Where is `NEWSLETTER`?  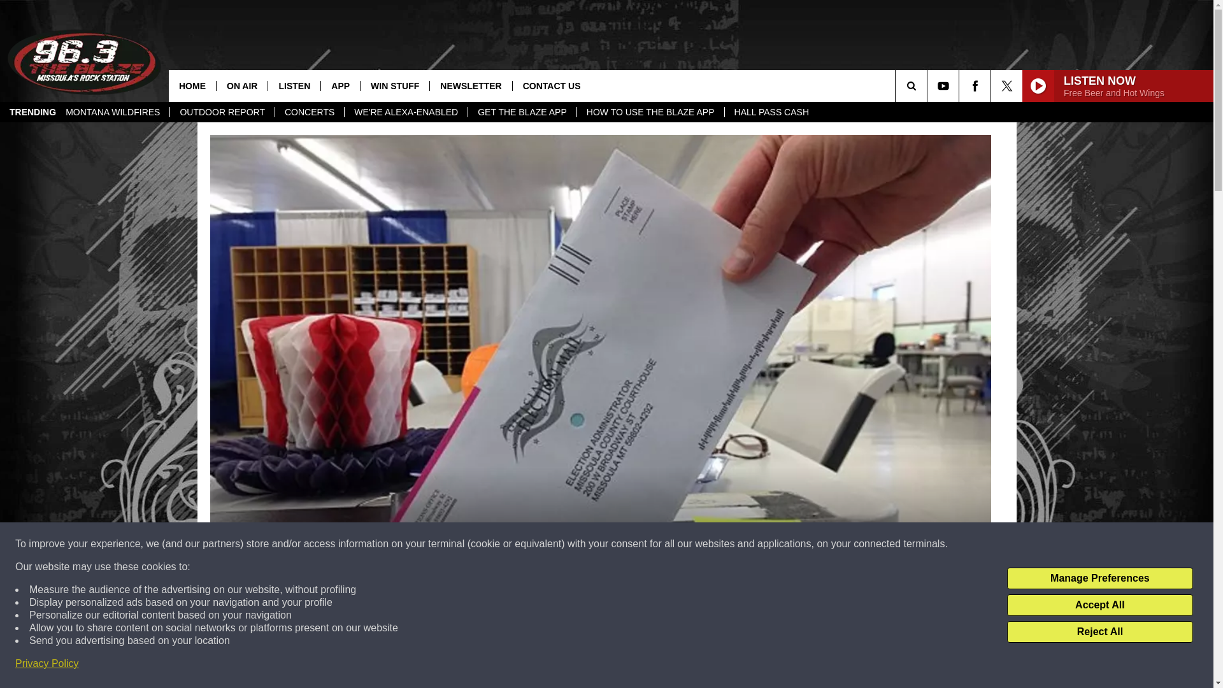
NEWSLETTER is located at coordinates (470, 85).